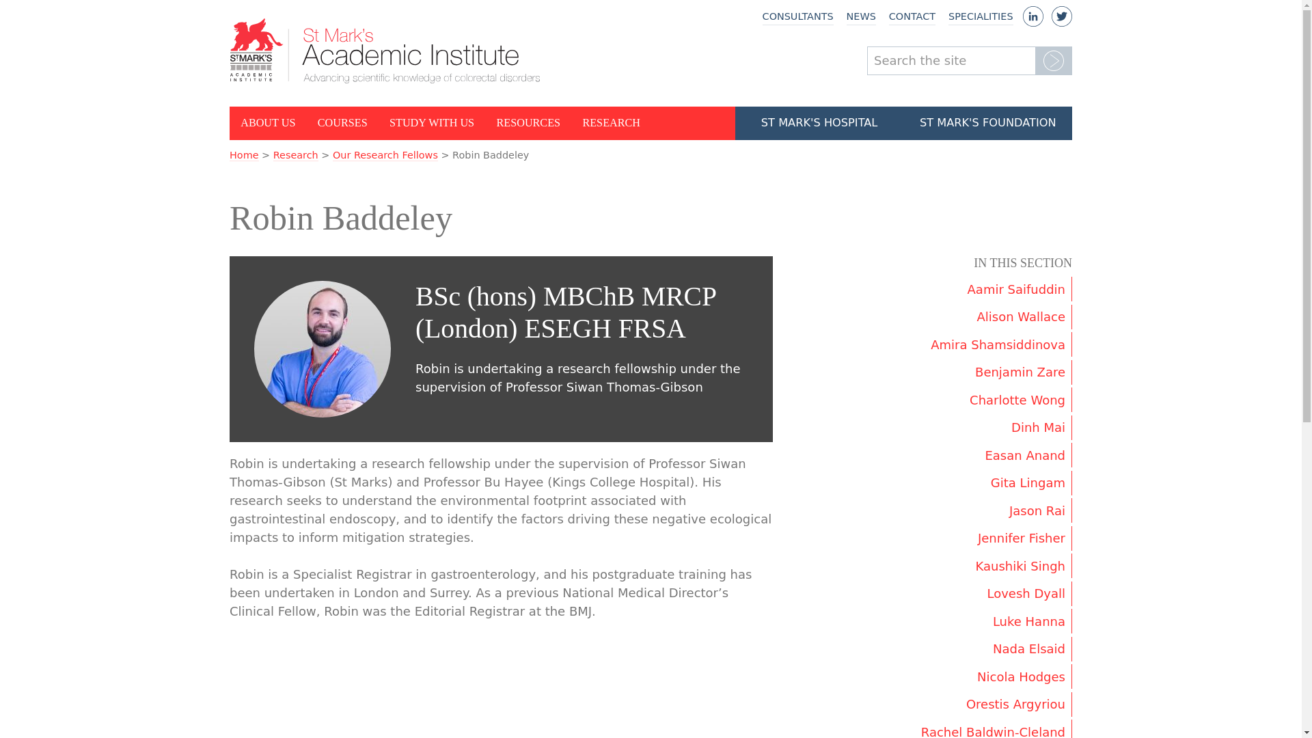 The width and height of the screenshot is (1312, 738). What do you see at coordinates (244, 156) in the screenshot?
I see `Home` at bounding box center [244, 156].